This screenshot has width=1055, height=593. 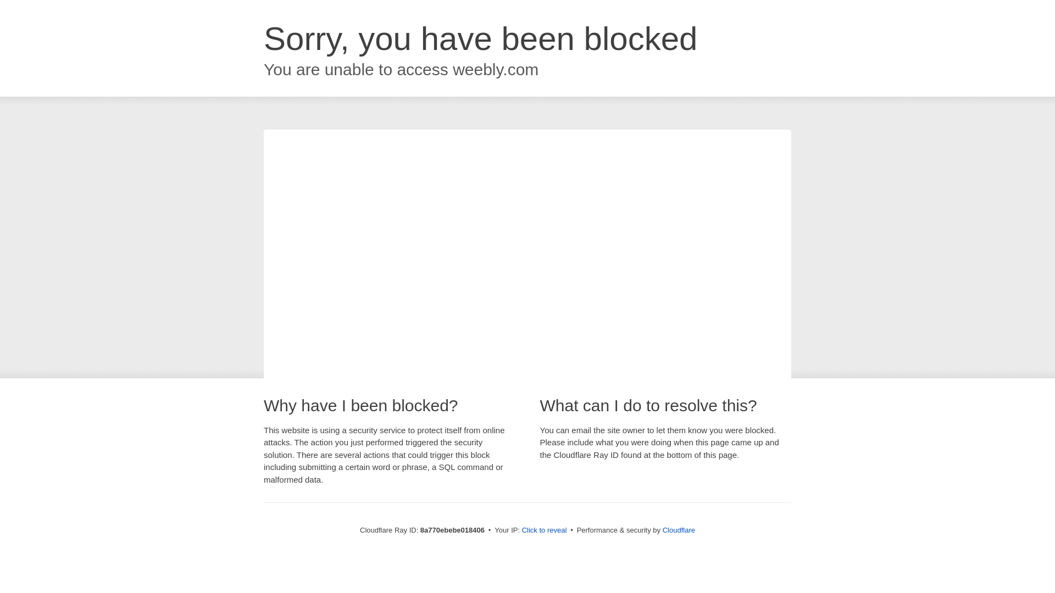 I want to click on Click to reveal, so click(x=545, y=530).